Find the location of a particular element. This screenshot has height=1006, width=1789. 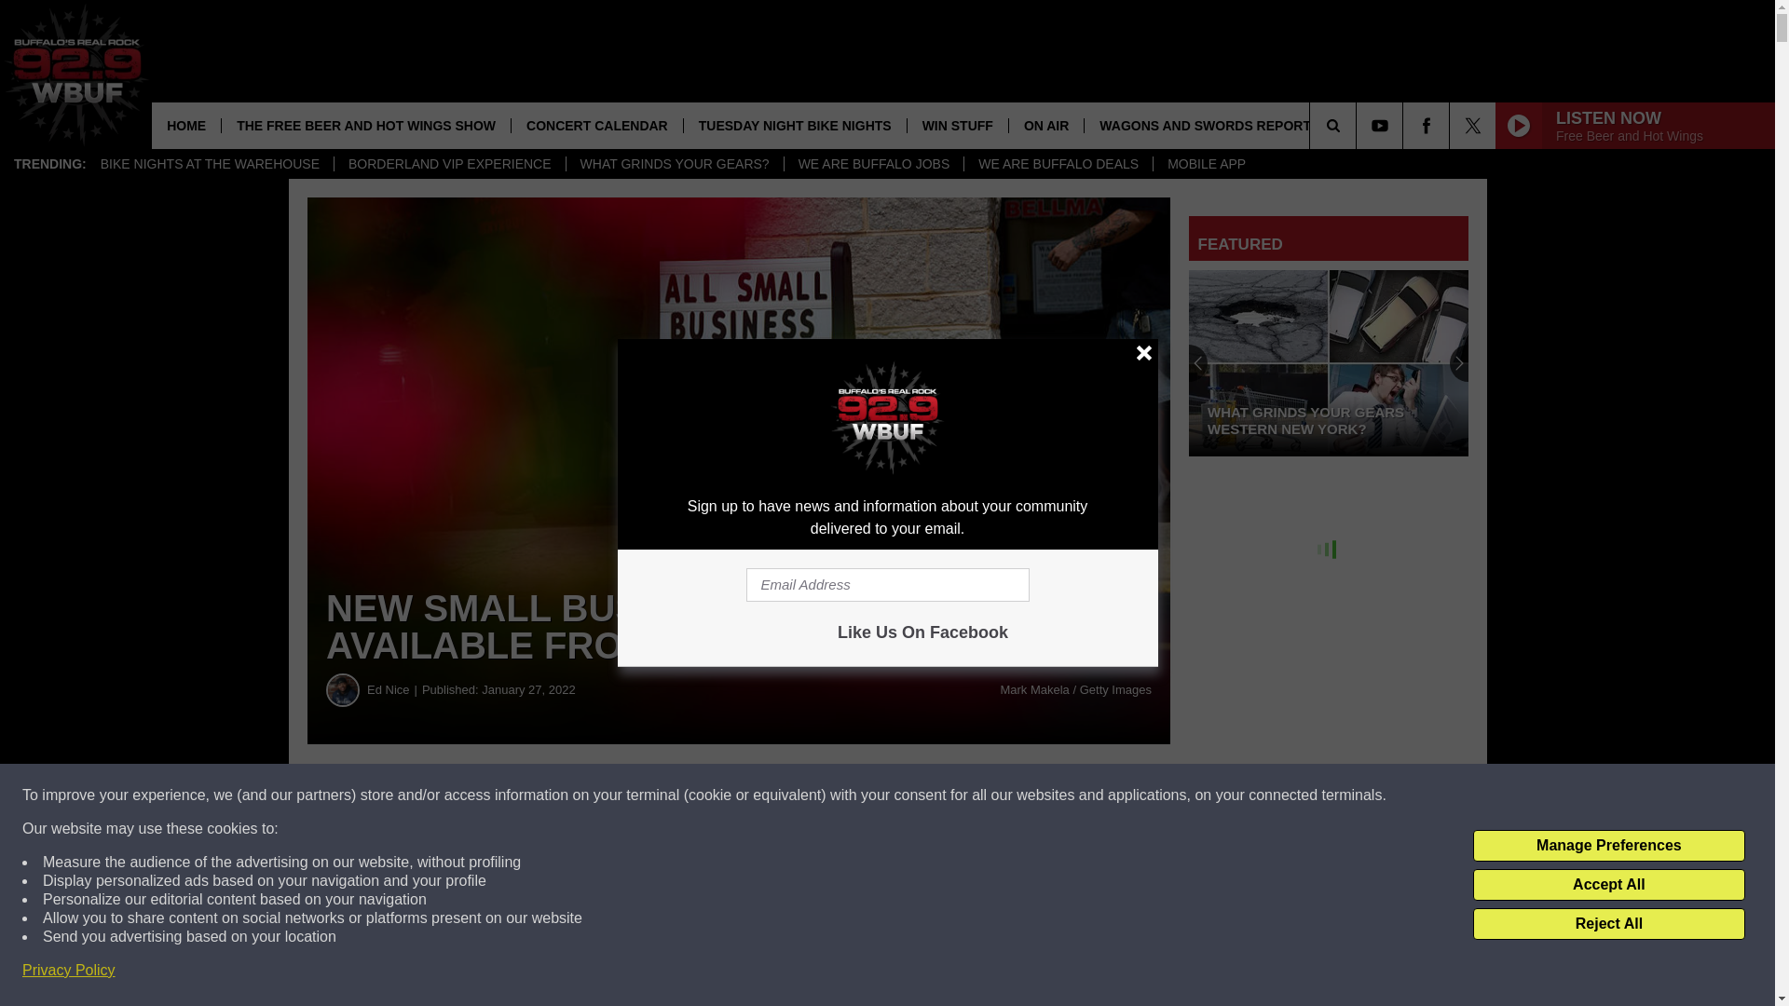

Reject All is located at coordinates (1608, 924).